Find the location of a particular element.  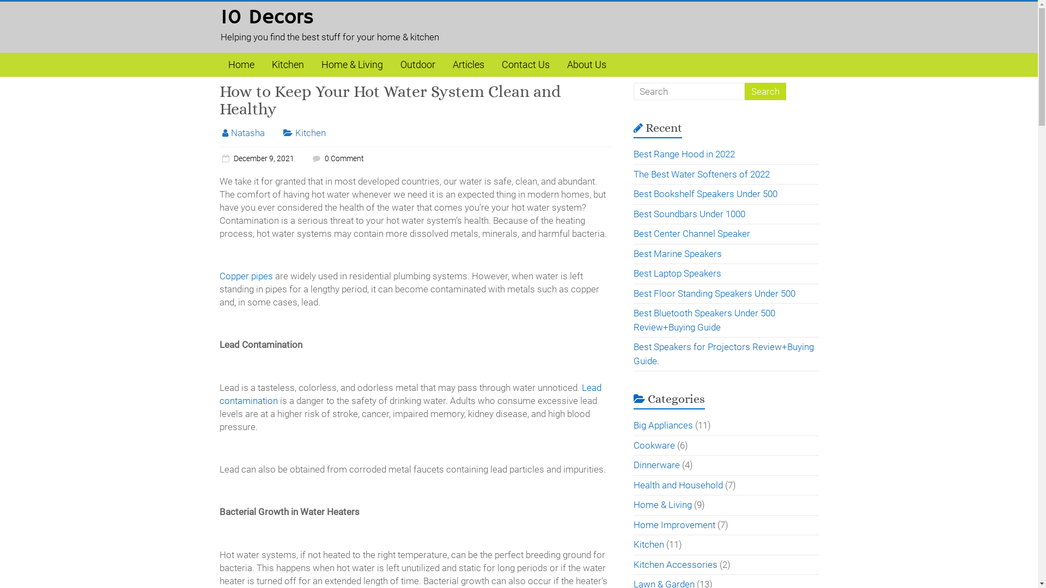

Outdoor is located at coordinates (417, 65).